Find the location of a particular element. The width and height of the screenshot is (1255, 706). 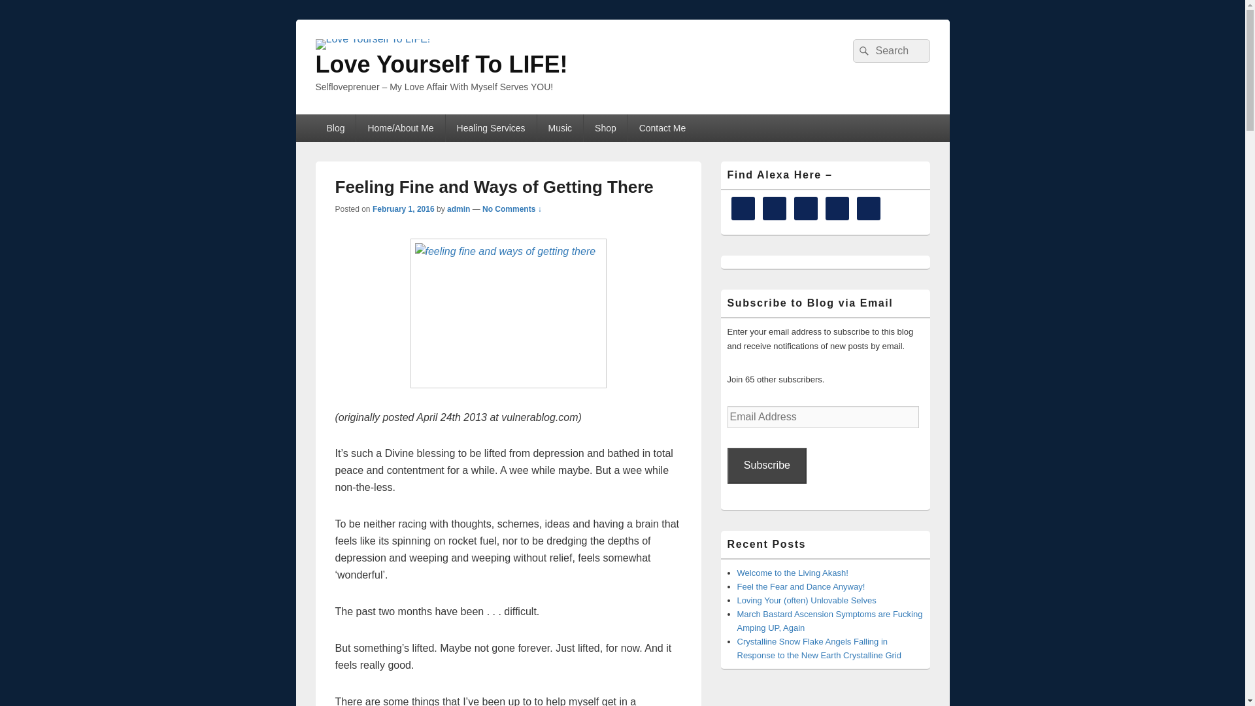

admin is located at coordinates (458, 209).